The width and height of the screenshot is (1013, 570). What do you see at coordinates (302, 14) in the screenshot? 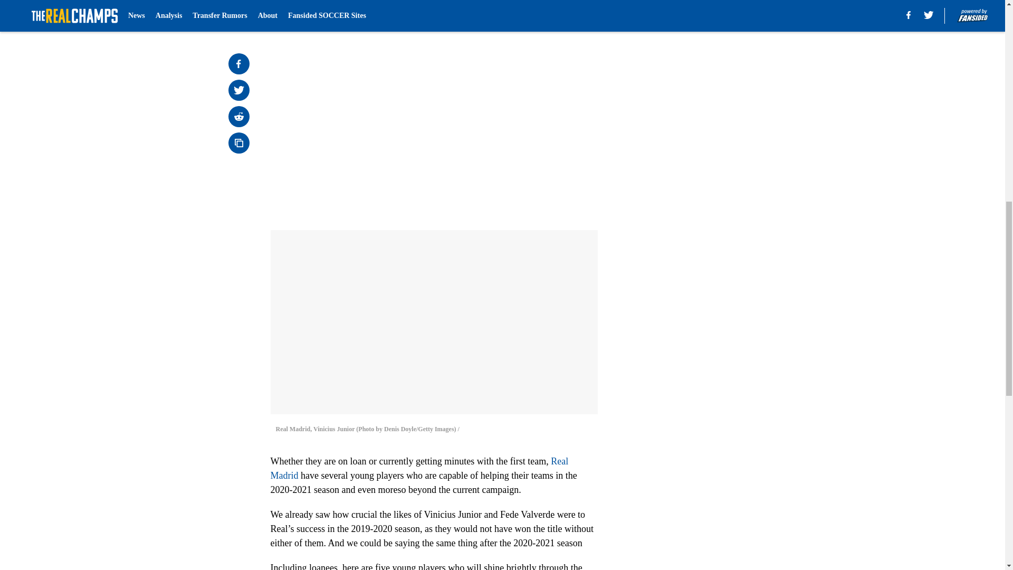
I see `Prev` at bounding box center [302, 14].